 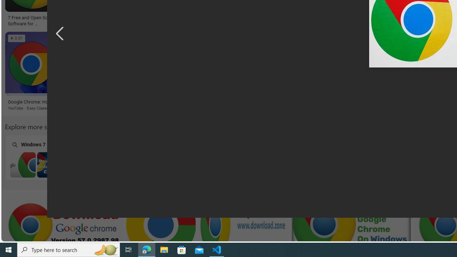 I want to click on Chrome Browser Download Windows 7, so click(x=50, y=165).